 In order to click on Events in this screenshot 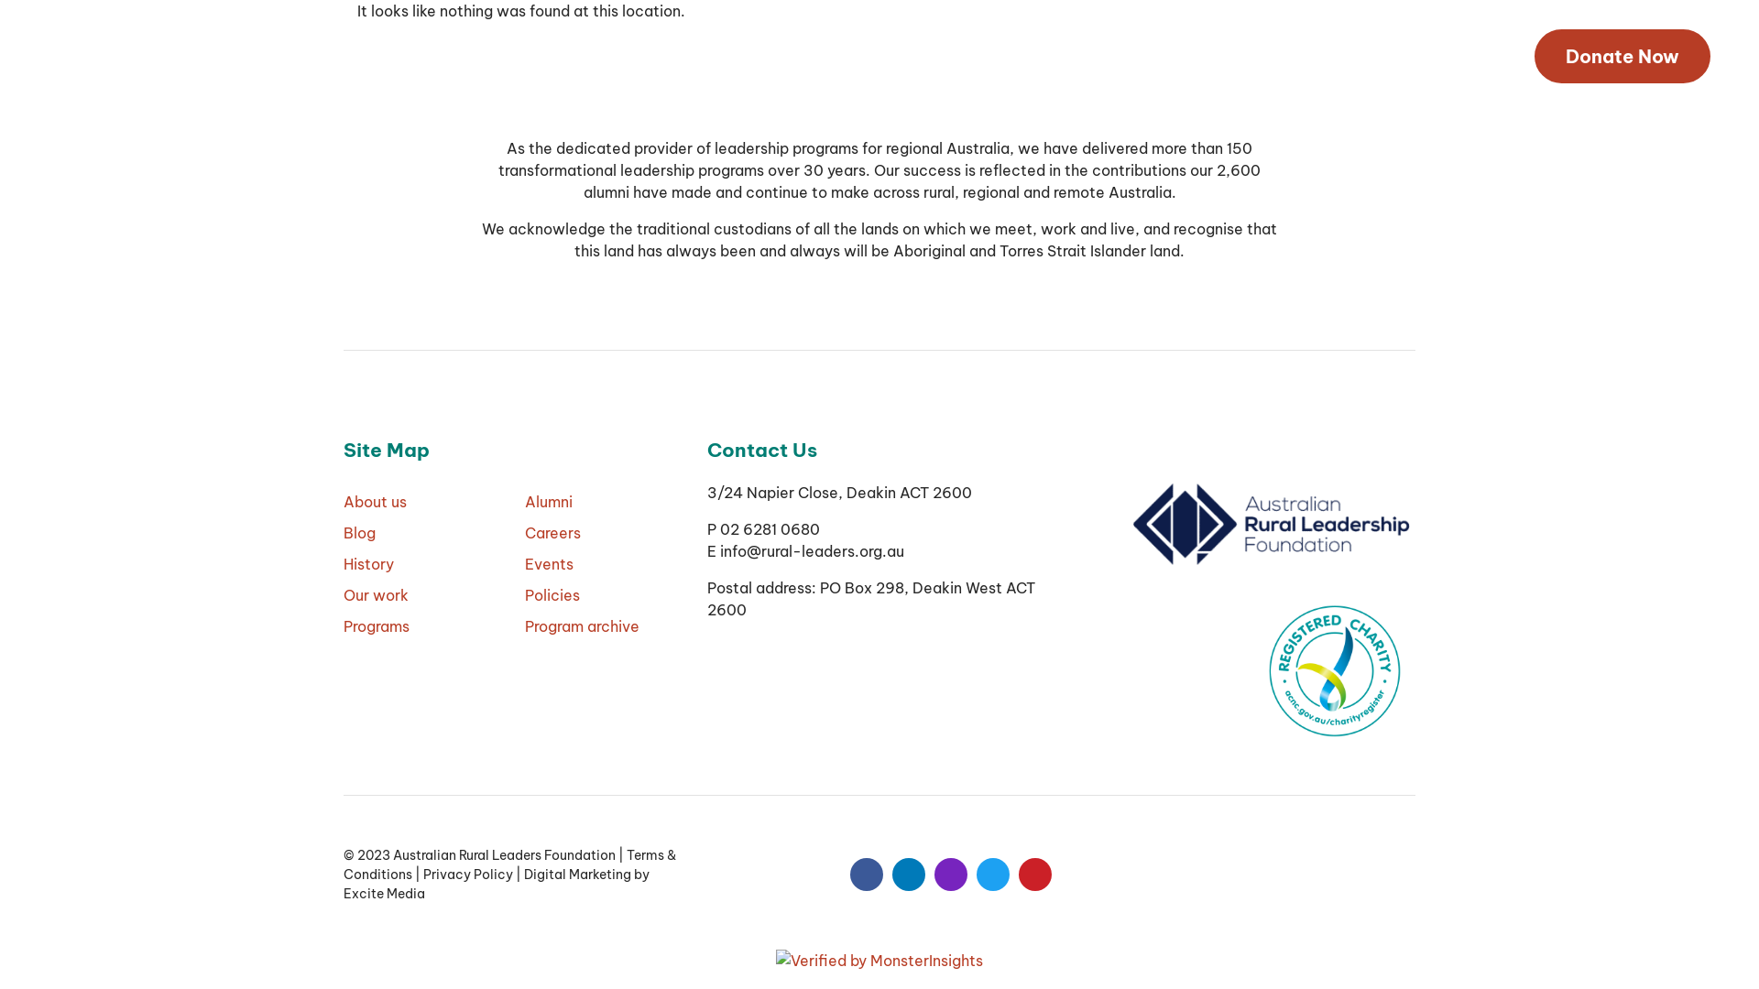, I will do `click(606, 564)`.